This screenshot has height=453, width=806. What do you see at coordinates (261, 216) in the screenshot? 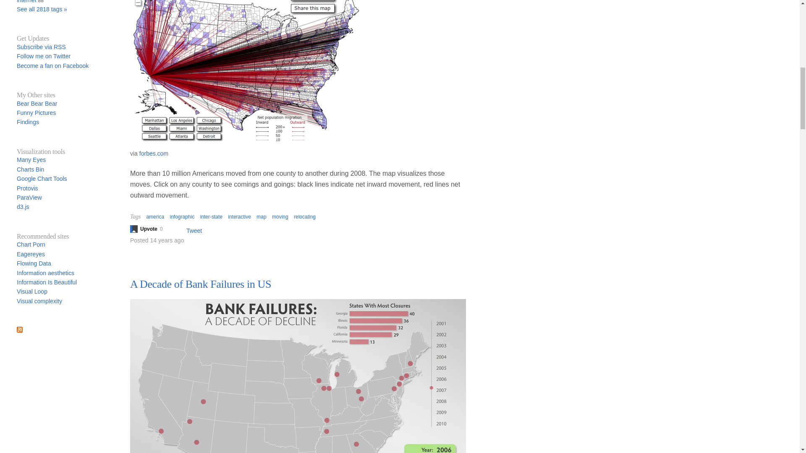
I see `map` at bounding box center [261, 216].